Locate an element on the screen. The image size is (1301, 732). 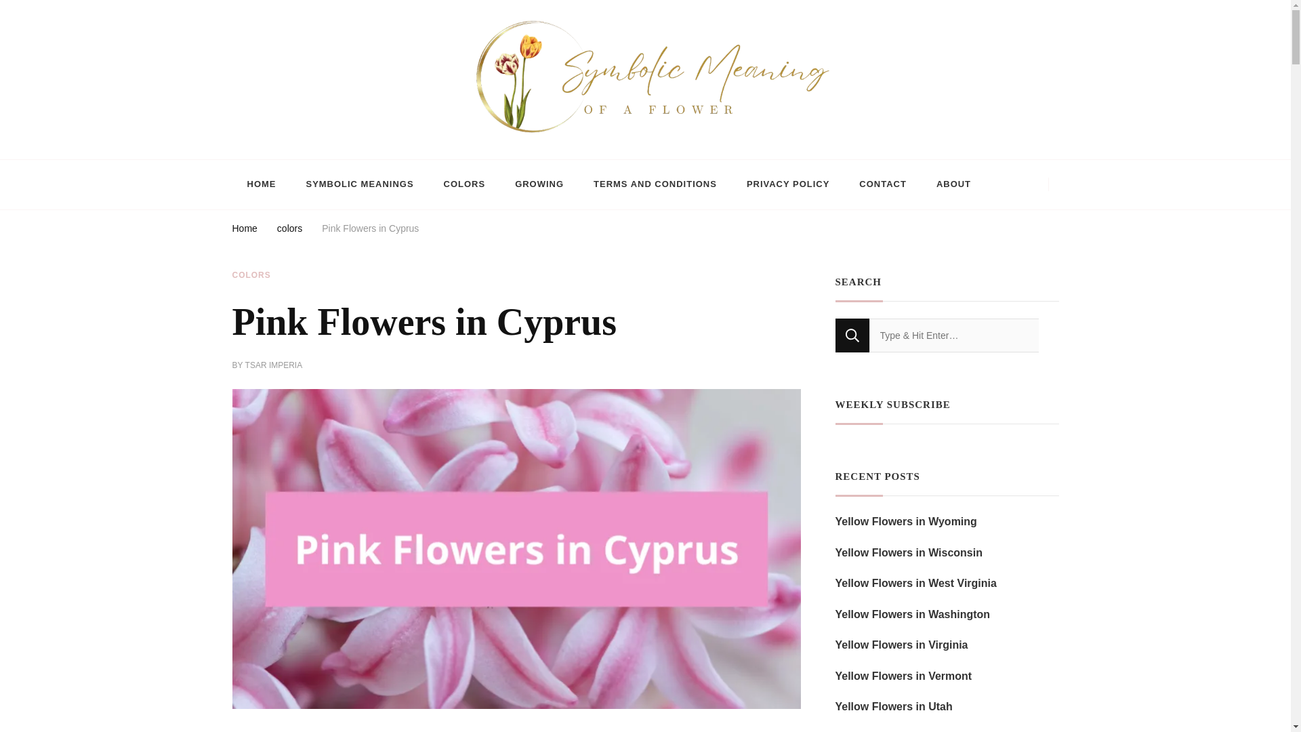
Symbolic Meaning Of A Flower is located at coordinates (367, 152).